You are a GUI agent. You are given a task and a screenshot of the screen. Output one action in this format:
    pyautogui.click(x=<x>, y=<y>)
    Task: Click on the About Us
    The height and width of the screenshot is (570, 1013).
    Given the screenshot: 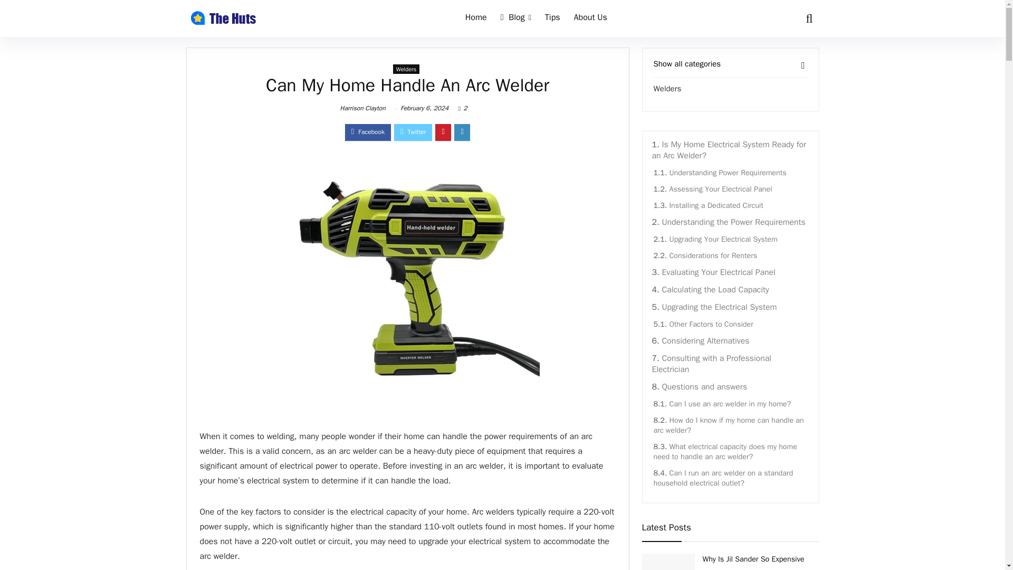 What is the action you would take?
    pyautogui.click(x=590, y=18)
    